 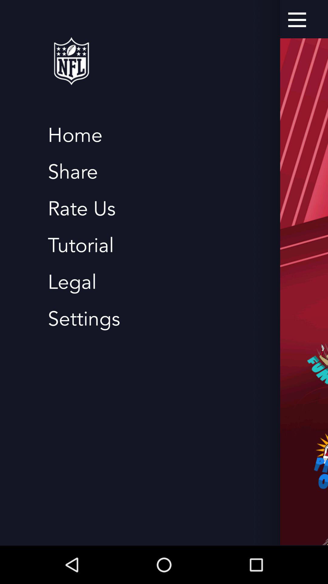 What do you see at coordinates (73, 172) in the screenshot?
I see `press share item` at bounding box center [73, 172].